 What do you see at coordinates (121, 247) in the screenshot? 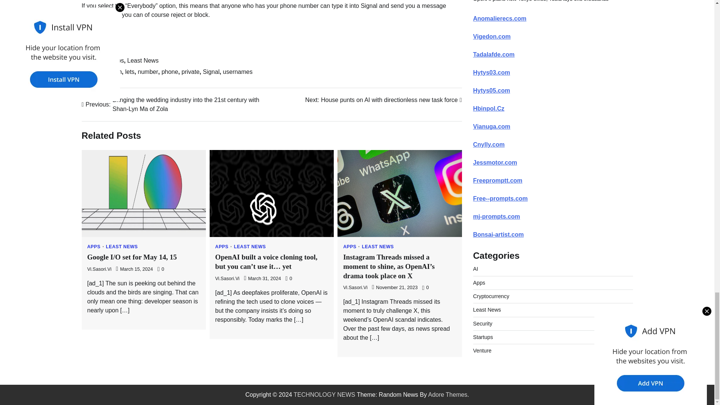
I see `private` at bounding box center [121, 247].